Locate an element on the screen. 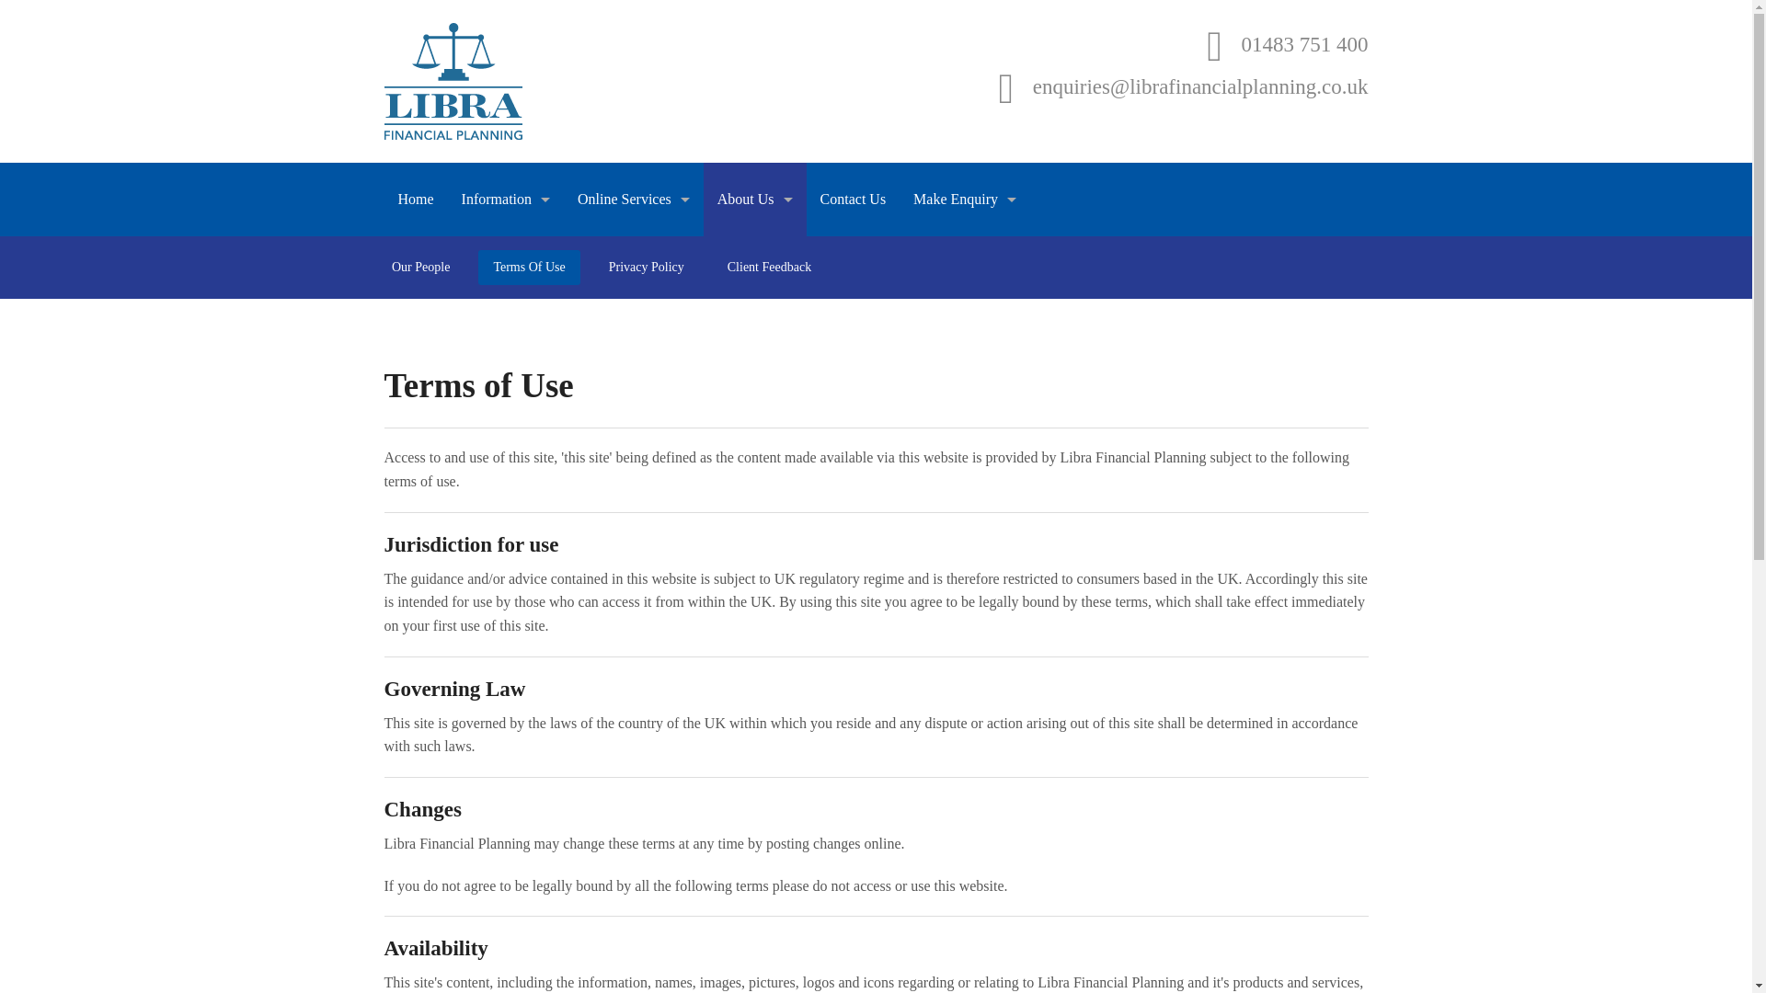 Image resolution: width=1766 pixels, height=993 pixels. Contact Us is located at coordinates (854, 200).